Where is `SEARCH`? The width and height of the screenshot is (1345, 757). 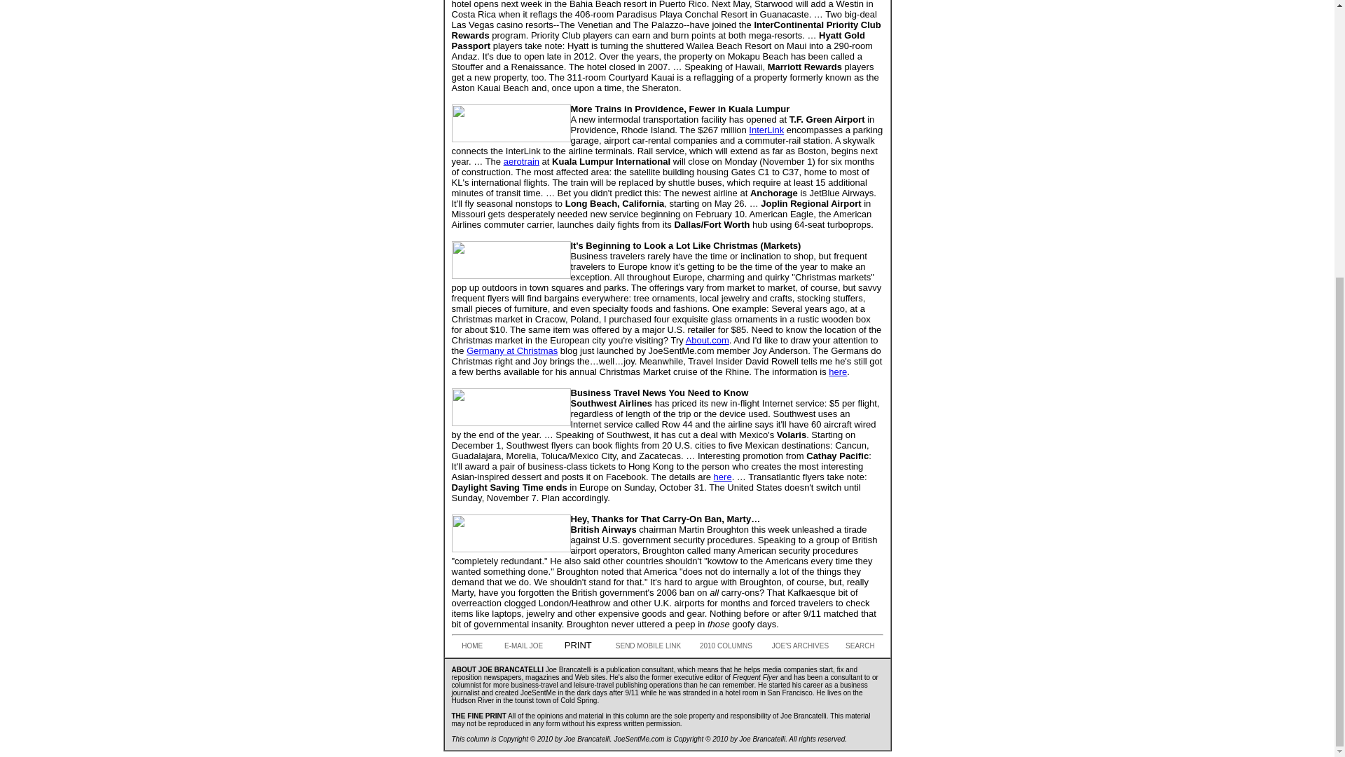
SEARCH is located at coordinates (855, 645).